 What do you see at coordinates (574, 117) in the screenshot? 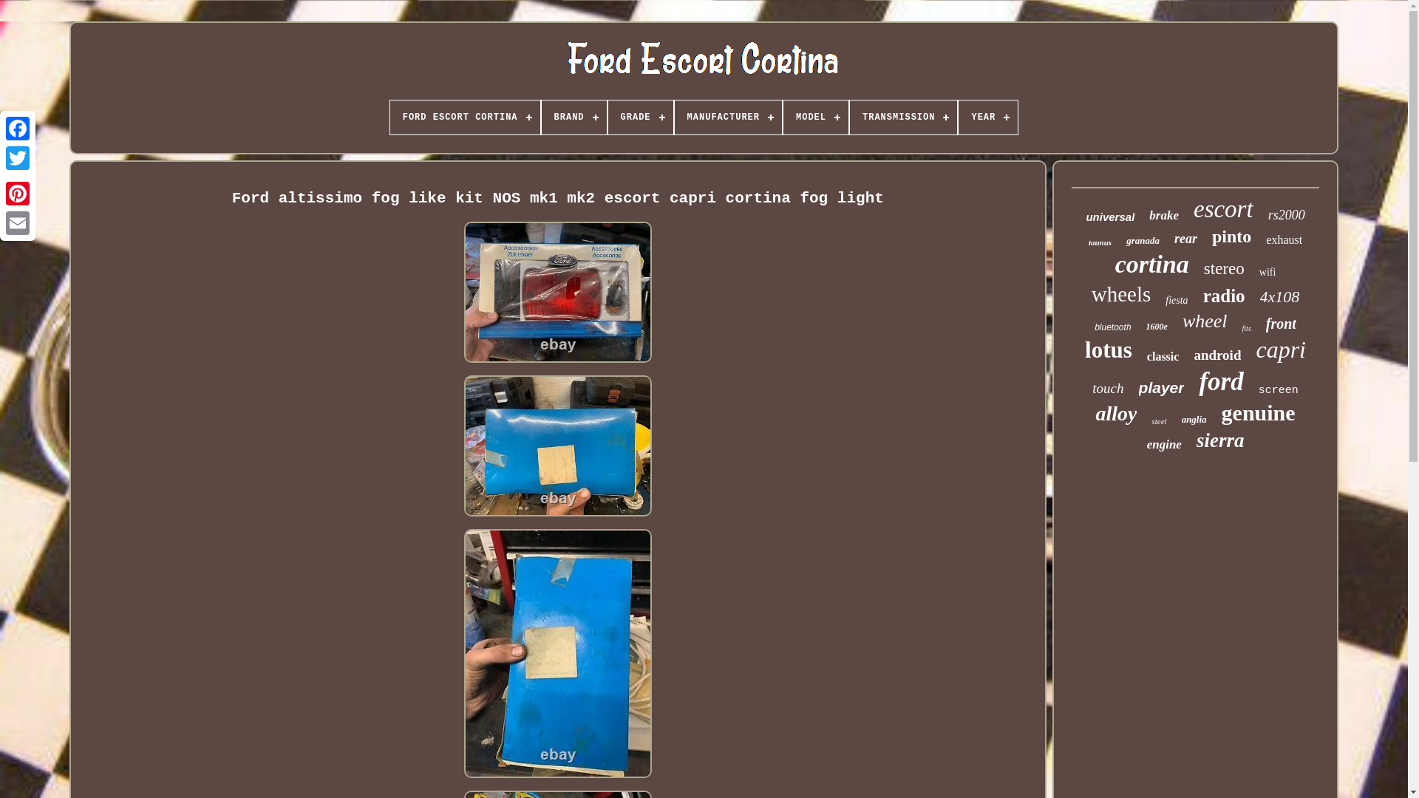
I see `BRAND` at bounding box center [574, 117].